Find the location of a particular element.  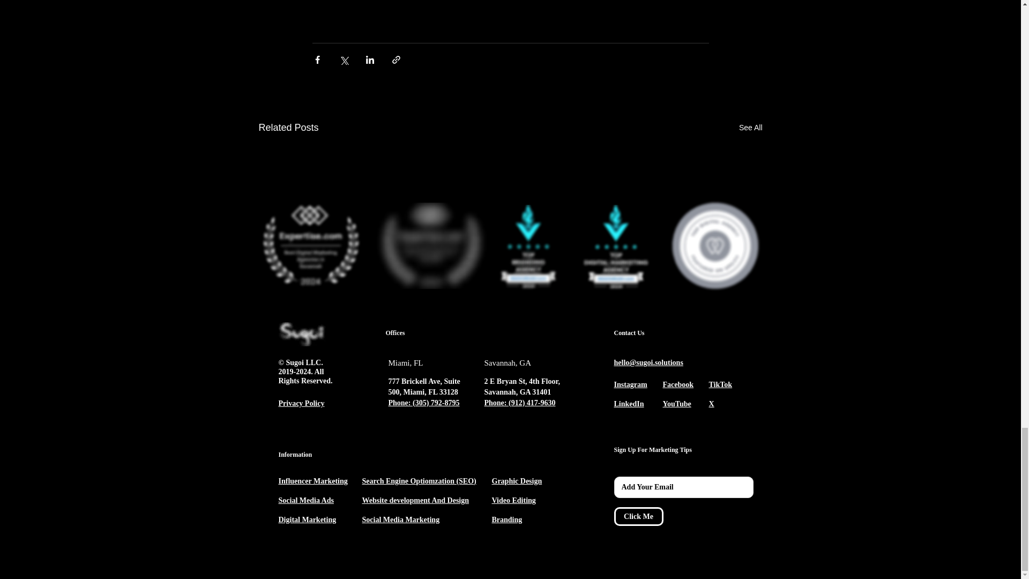

Graphic Design is located at coordinates (517, 480).